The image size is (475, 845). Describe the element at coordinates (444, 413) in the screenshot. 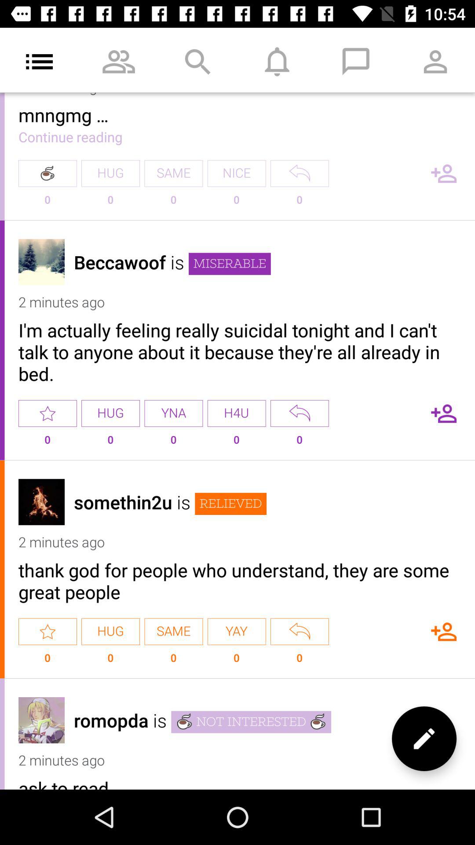

I see `add user` at that location.